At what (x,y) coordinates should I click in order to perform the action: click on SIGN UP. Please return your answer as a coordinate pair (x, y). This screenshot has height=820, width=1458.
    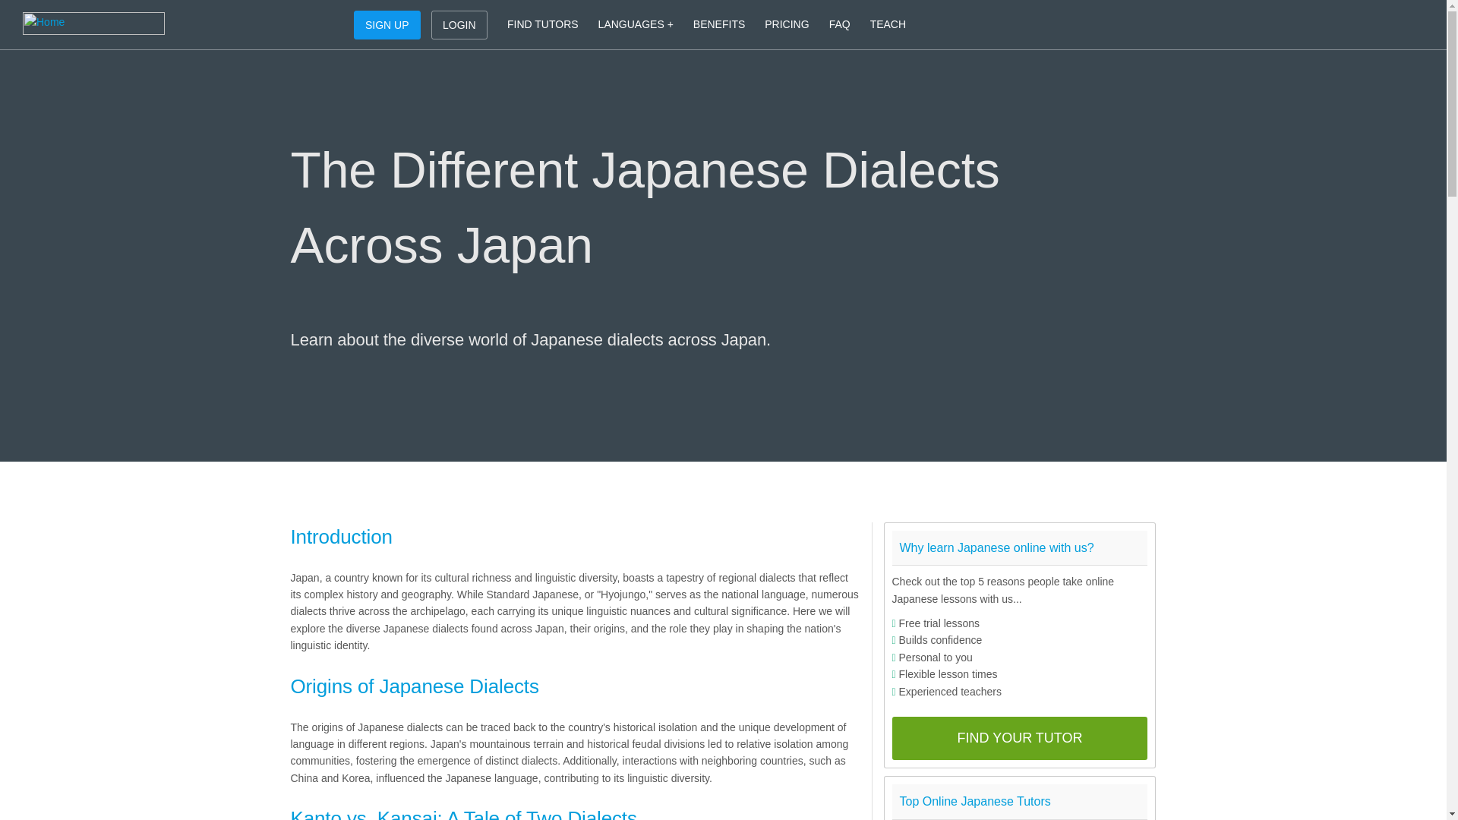
    Looking at the image, I should click on (387, 24).